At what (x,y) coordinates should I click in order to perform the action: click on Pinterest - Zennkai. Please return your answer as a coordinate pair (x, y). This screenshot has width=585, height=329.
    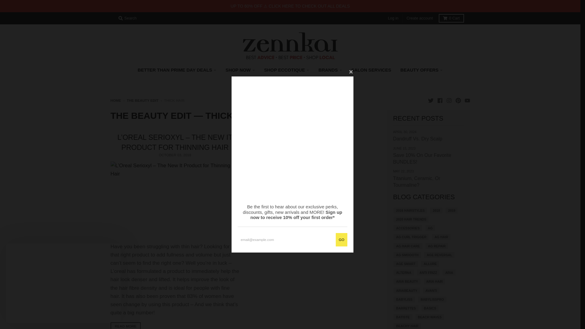
    Looking at the image, I should click on (458, 100).